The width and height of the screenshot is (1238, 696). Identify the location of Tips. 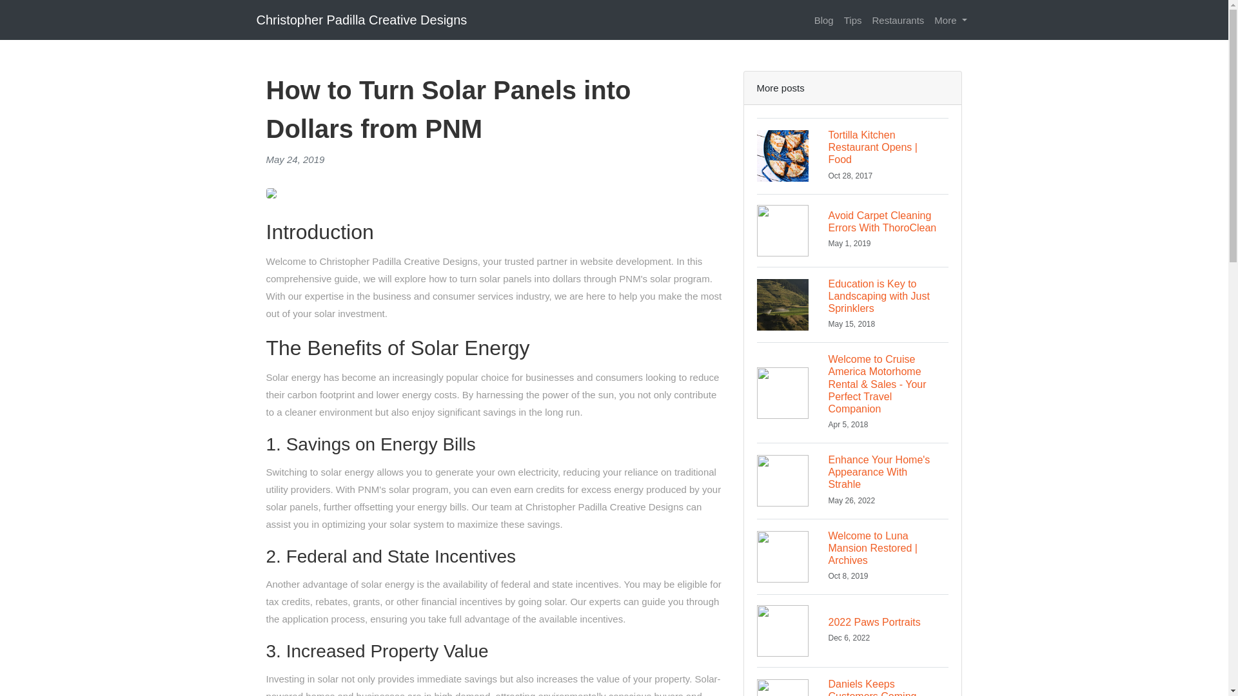
(853, 19).